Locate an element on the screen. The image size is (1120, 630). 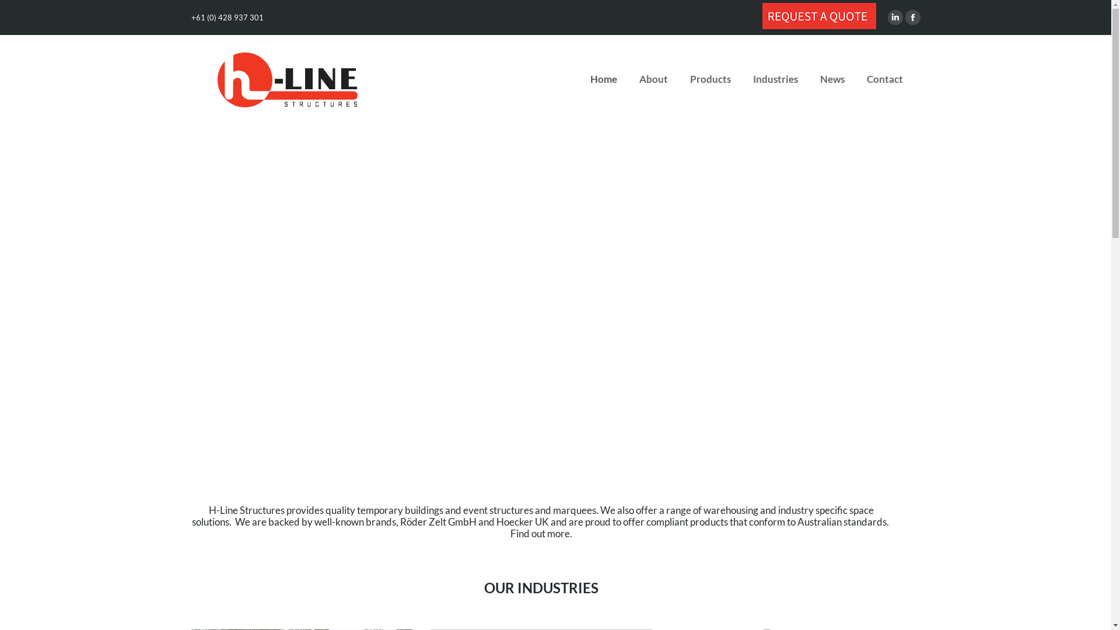
Industries is located at coordinates (775, 79).